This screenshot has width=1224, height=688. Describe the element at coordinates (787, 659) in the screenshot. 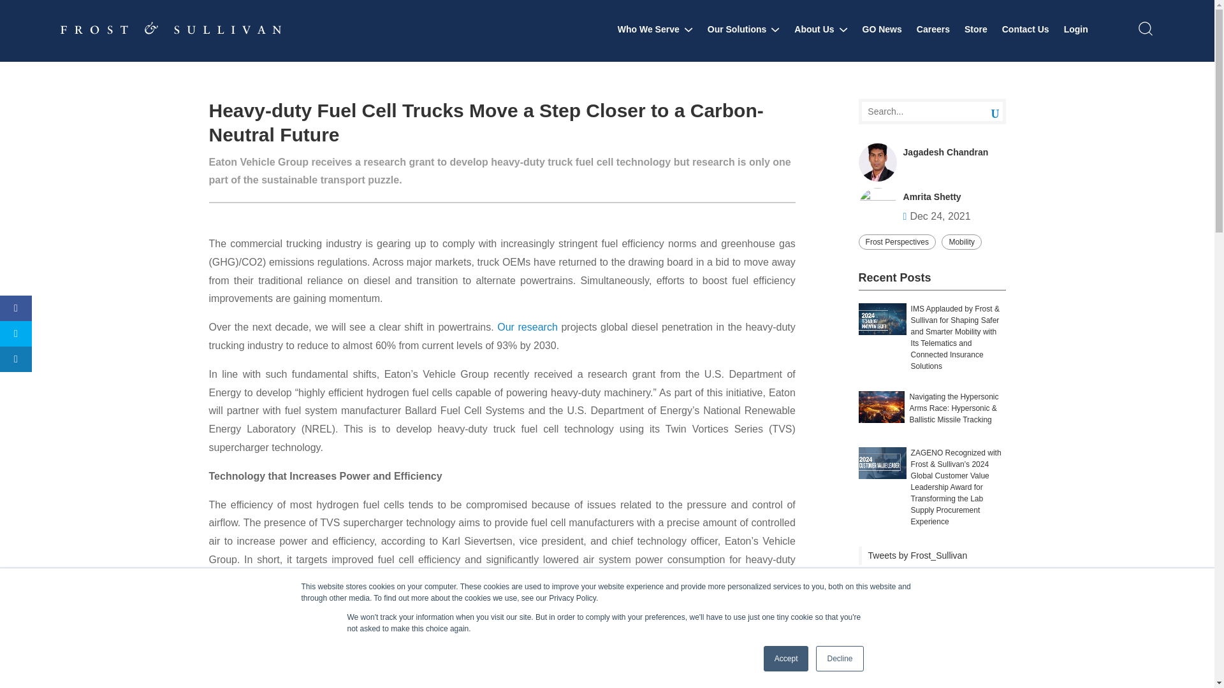

I see `Accept` at that location.